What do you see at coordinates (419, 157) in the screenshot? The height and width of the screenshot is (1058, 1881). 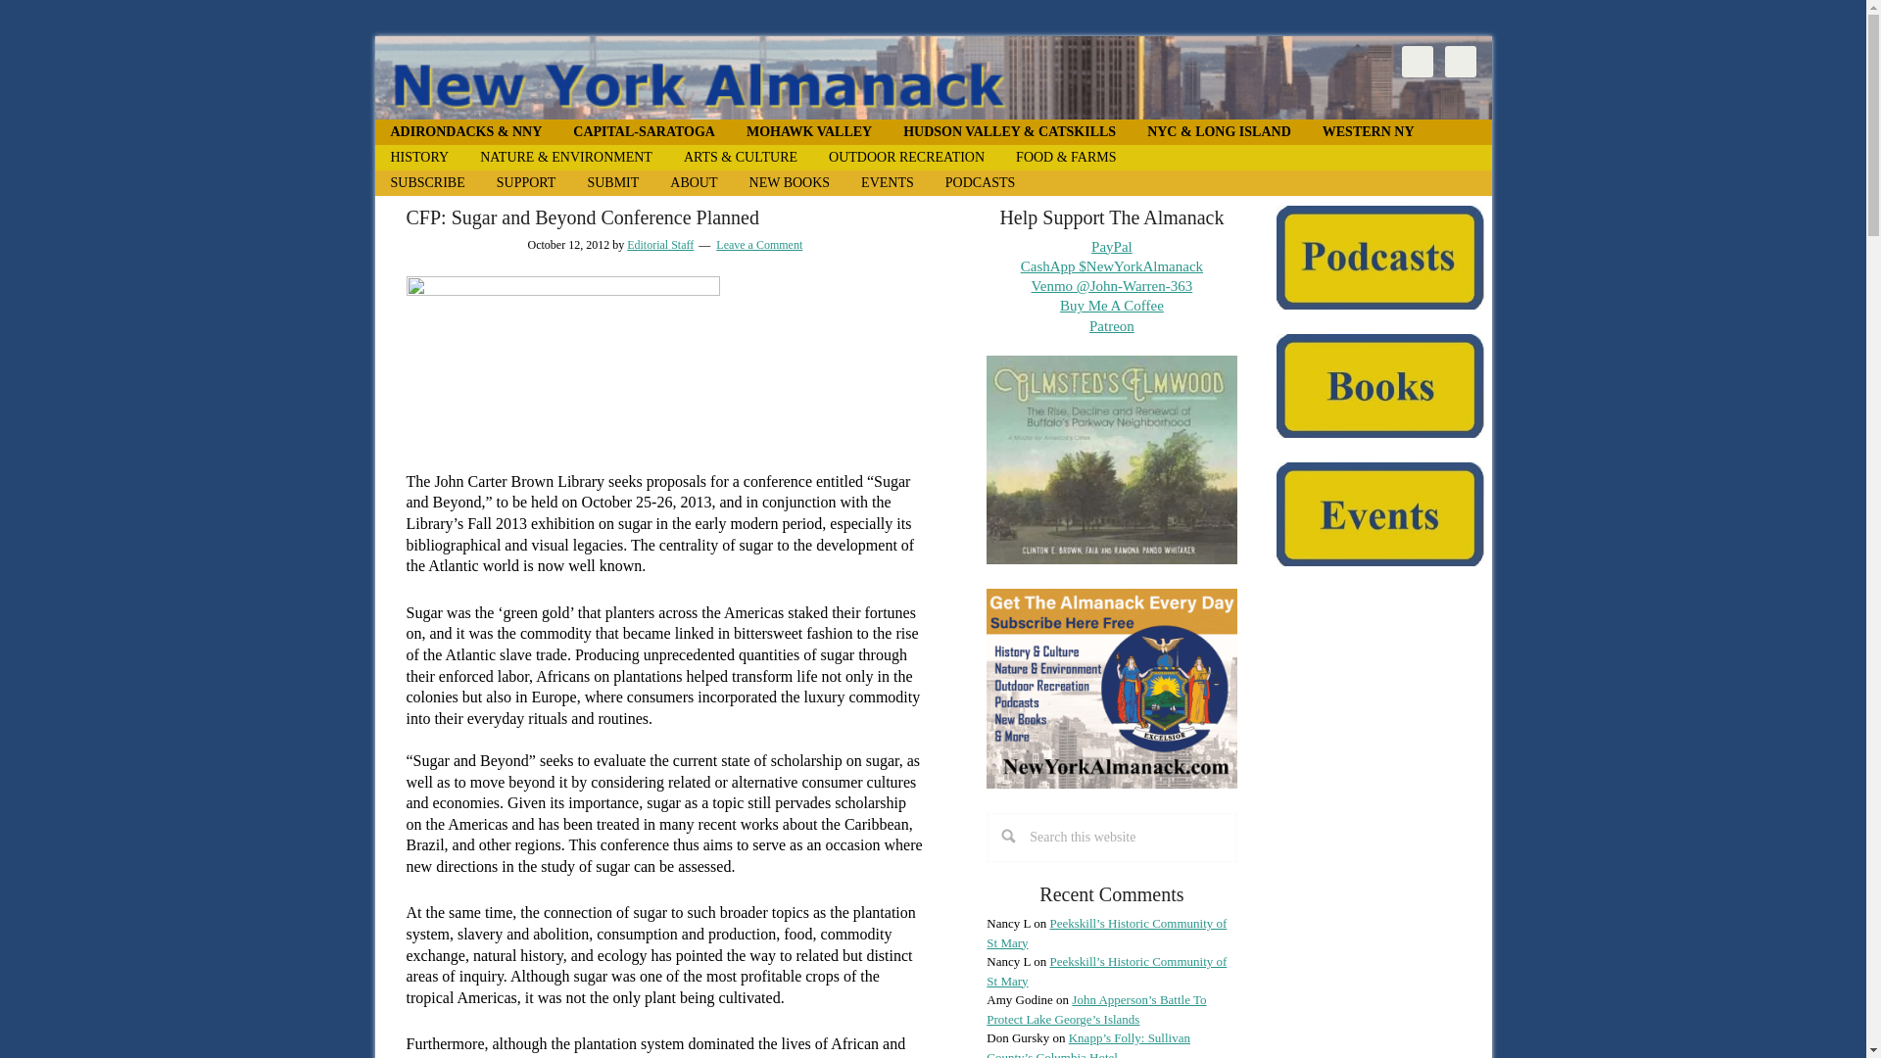 I see `HISTORY` at bounding box center [419, 157].